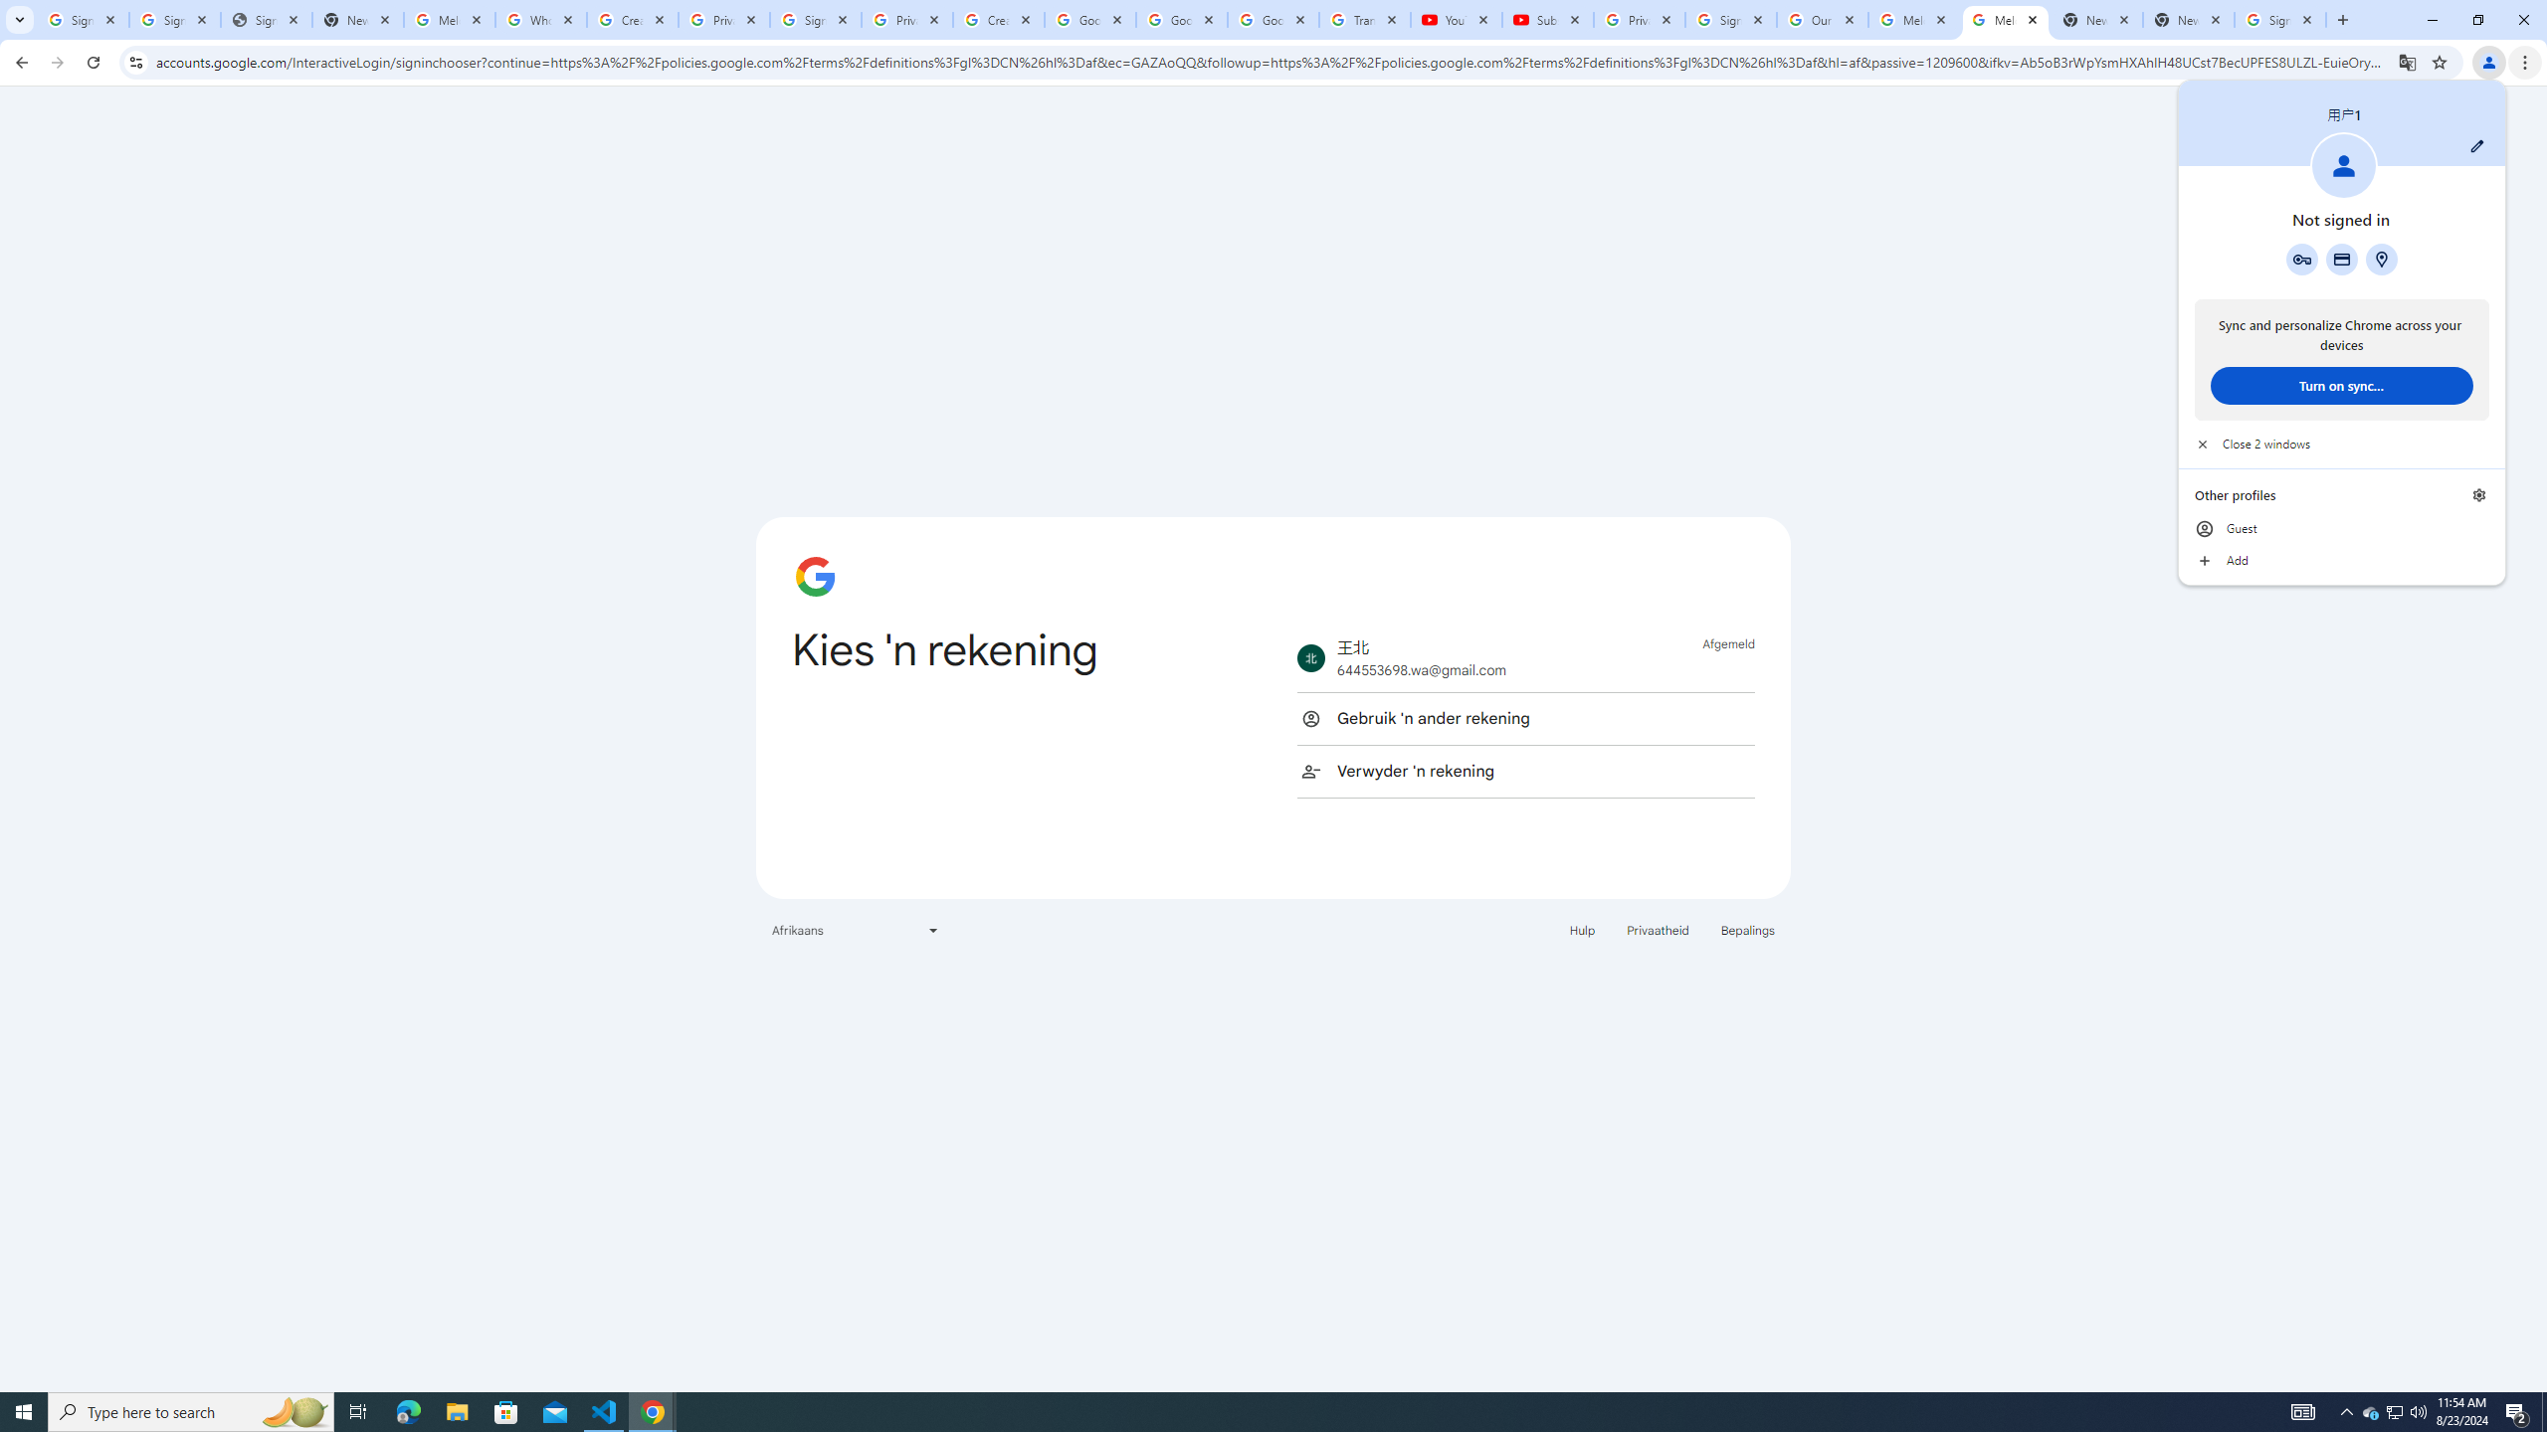  I want to click on Options, so click(103, 1319).